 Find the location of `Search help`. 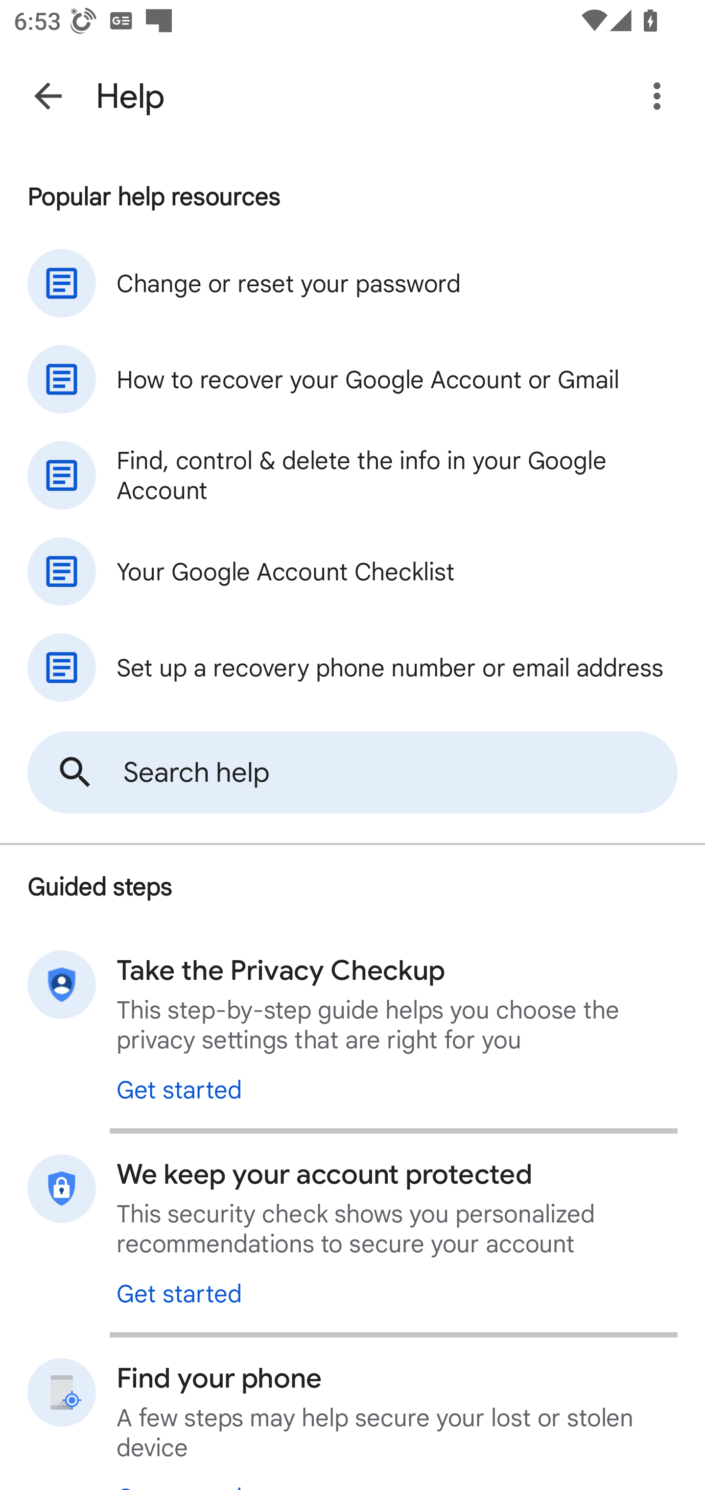

Search help is located at coordinates (352, 772).